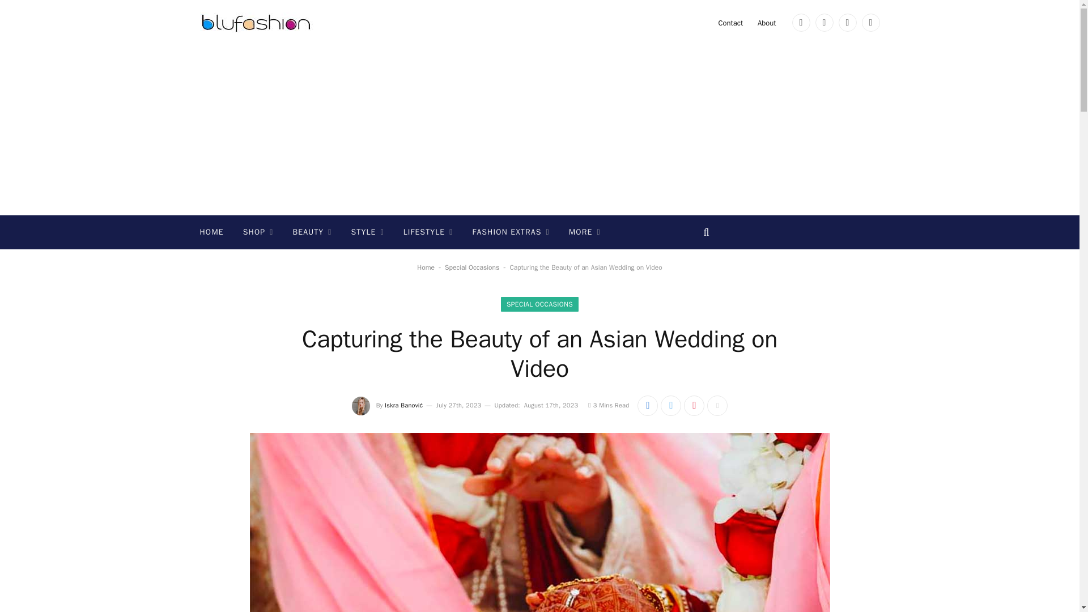  Describe the element at coordinates (717, 406) in the screenshot. I see `Show More Social Sharing` at that location.